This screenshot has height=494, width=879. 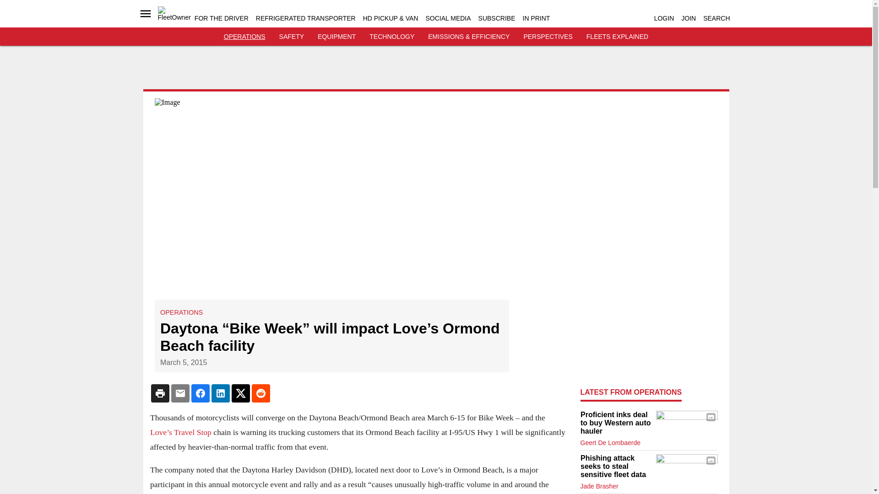 What do you see at coordinates (496, 18) in the screenshot?
I see `SUBSCRIBE` at bounding box center [496, 18].